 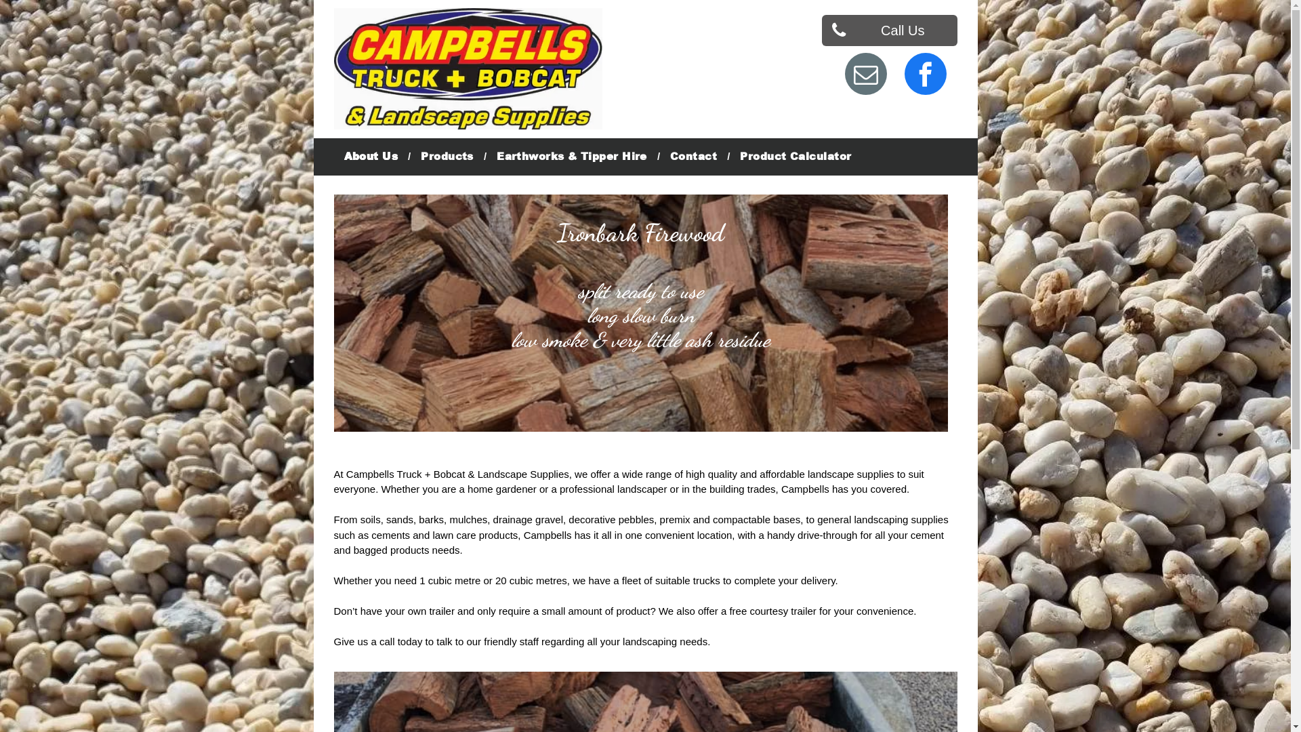 I want to click on Contact, so click(x=694, y=157).